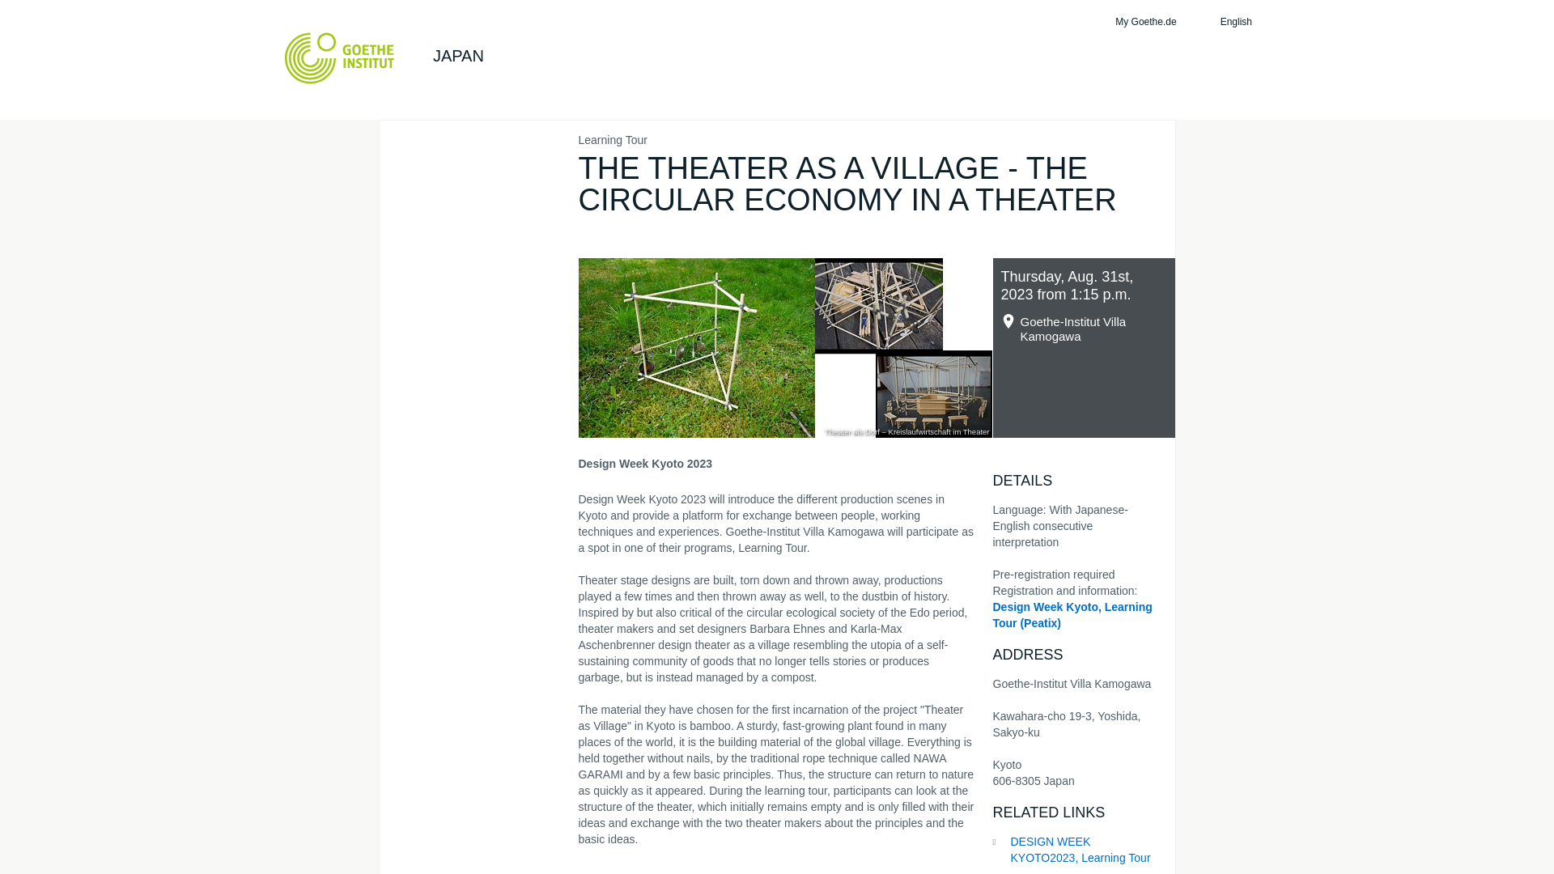 The image size is (1554, 874). What do you see at coordinates (1075, 851) in the screenshot?
I see `DESIGN WEEK KYOTO2023, Learning Tour` at bounding box center [1075, 851].